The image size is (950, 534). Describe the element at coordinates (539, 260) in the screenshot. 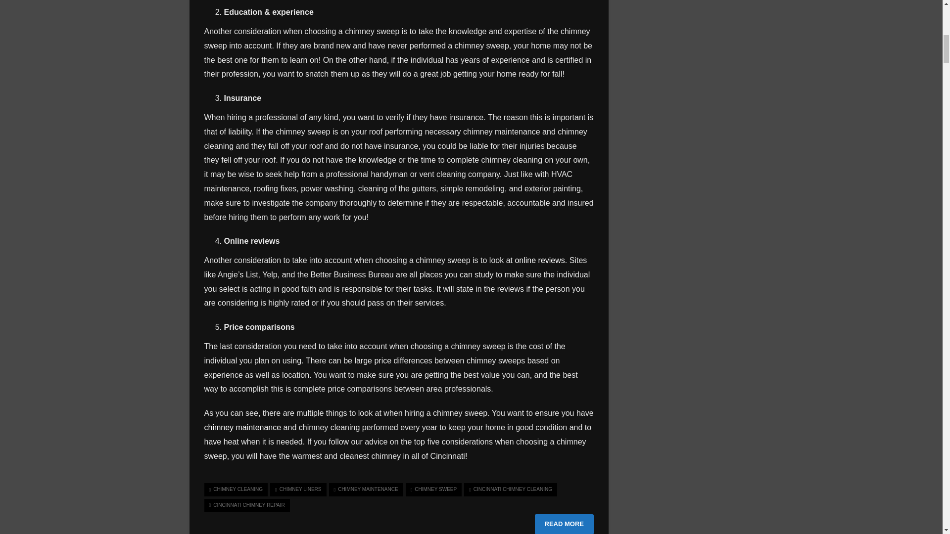

I see `online reviews` at that location.